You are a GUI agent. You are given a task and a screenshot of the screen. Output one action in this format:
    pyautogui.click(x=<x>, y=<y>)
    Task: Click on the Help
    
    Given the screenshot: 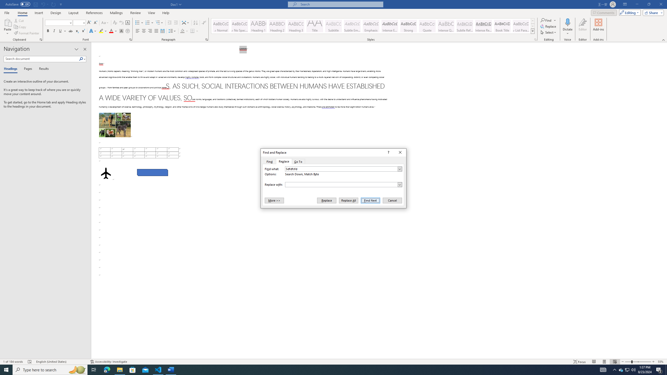 What is the action you would take?
    pyautogui.click(x=166, y=13)
    